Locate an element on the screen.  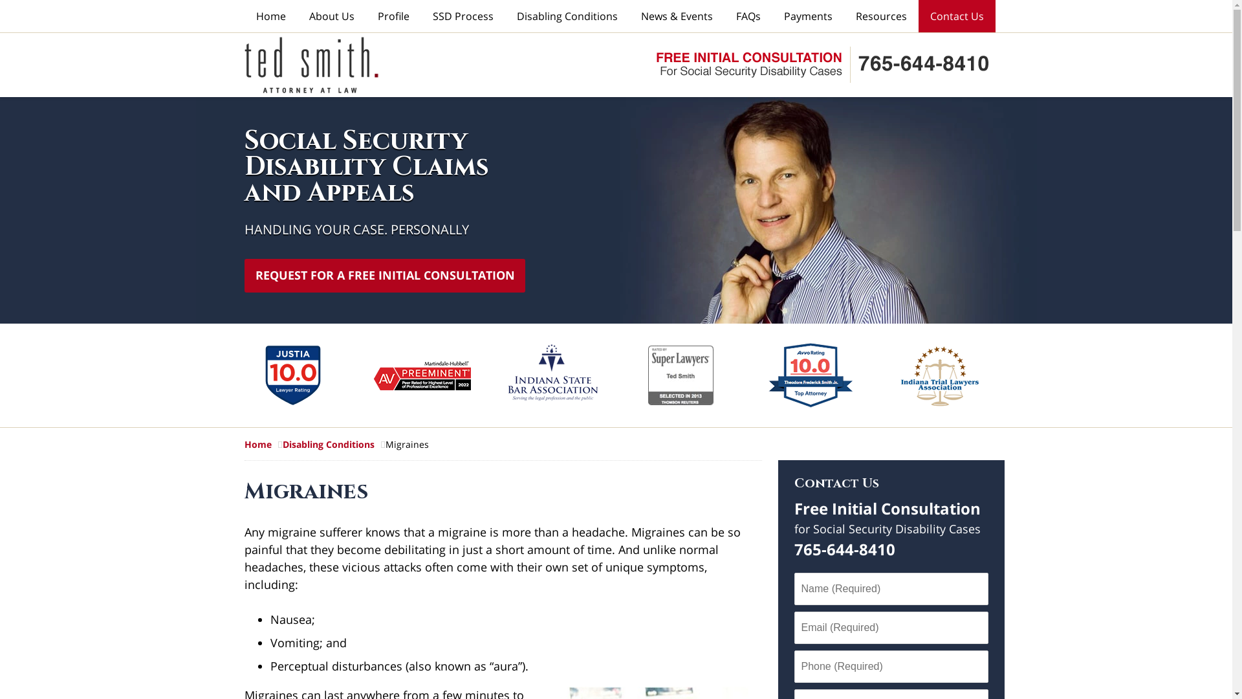
Payments is located at coordinates (809, 16).